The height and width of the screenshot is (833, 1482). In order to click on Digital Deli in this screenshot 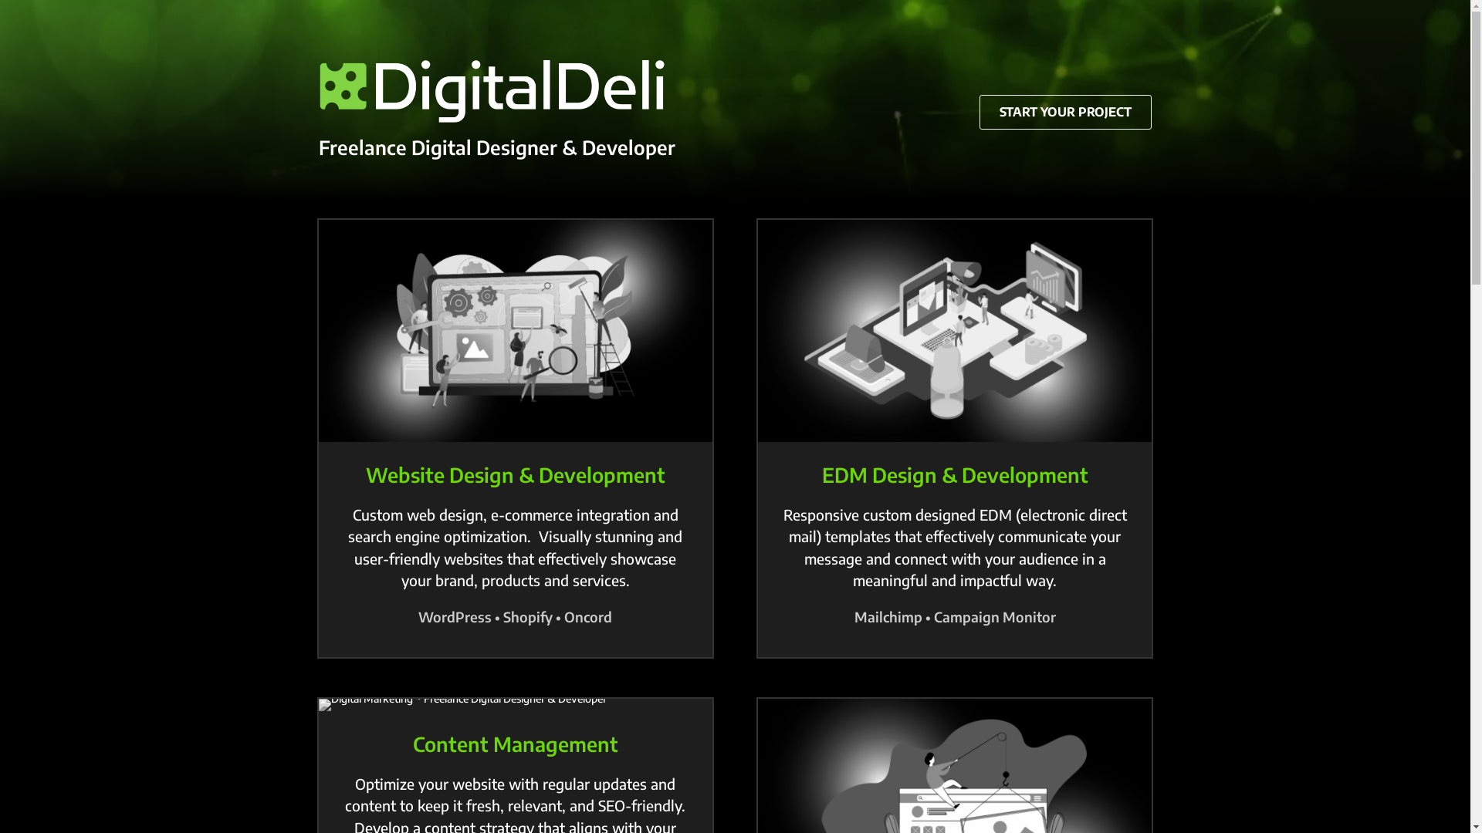, I will do `click(499, 91)`.